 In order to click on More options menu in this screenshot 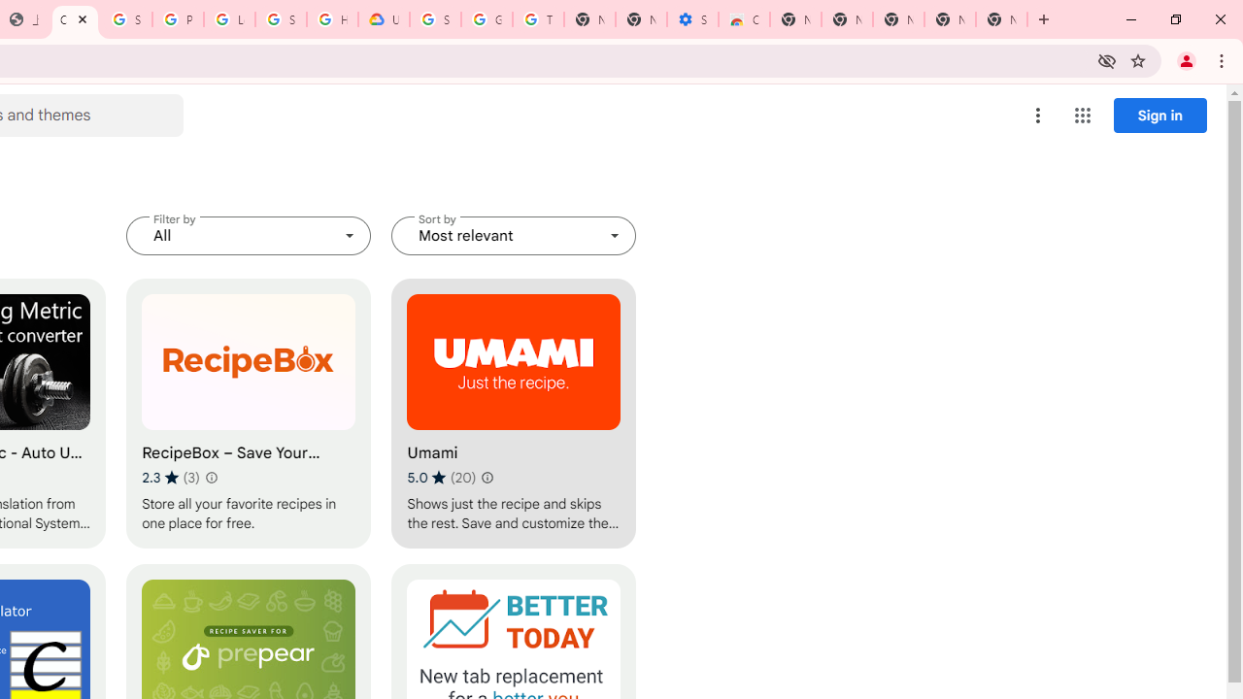, I will do `click(1038, 115)`.